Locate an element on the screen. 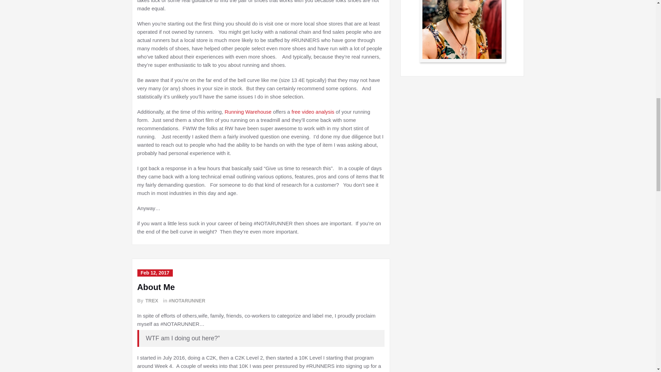 The height and width of the screenshot is (372, 661). About Me is located at coordinates (156, 287).